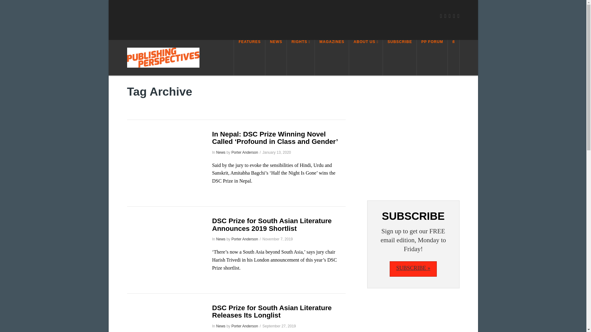  Describe the element at coordinates (245, 152) in the screenshot. I see `Porter Anderson` at that location.